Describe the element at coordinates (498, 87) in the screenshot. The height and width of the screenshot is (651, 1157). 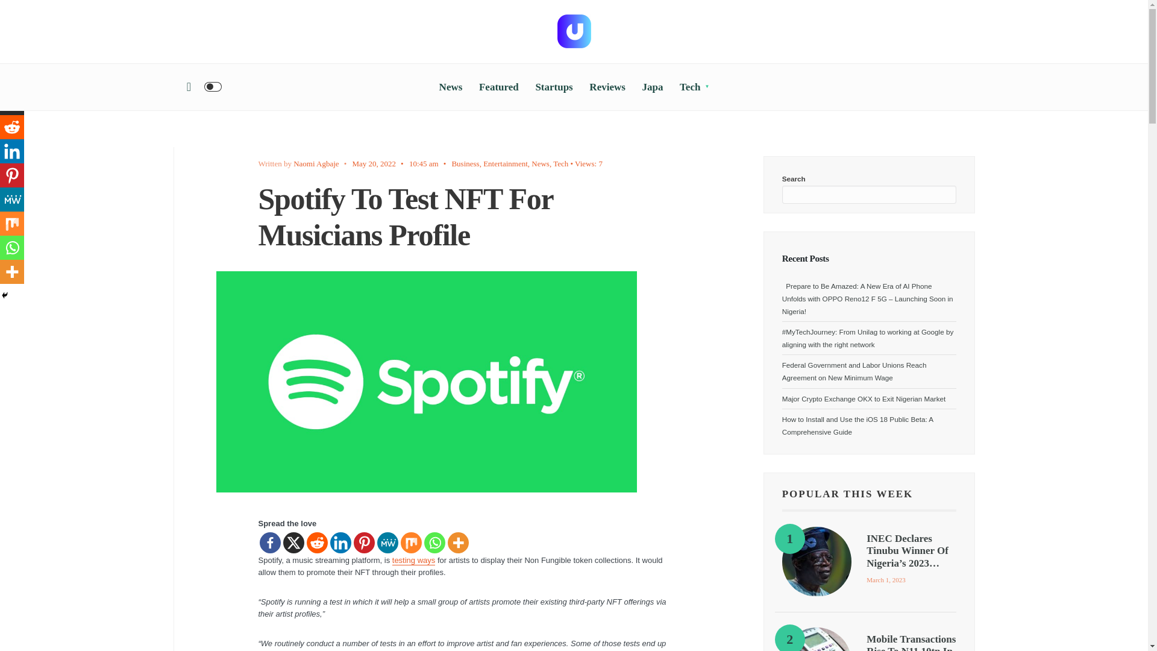
I see `Featured` at that location.